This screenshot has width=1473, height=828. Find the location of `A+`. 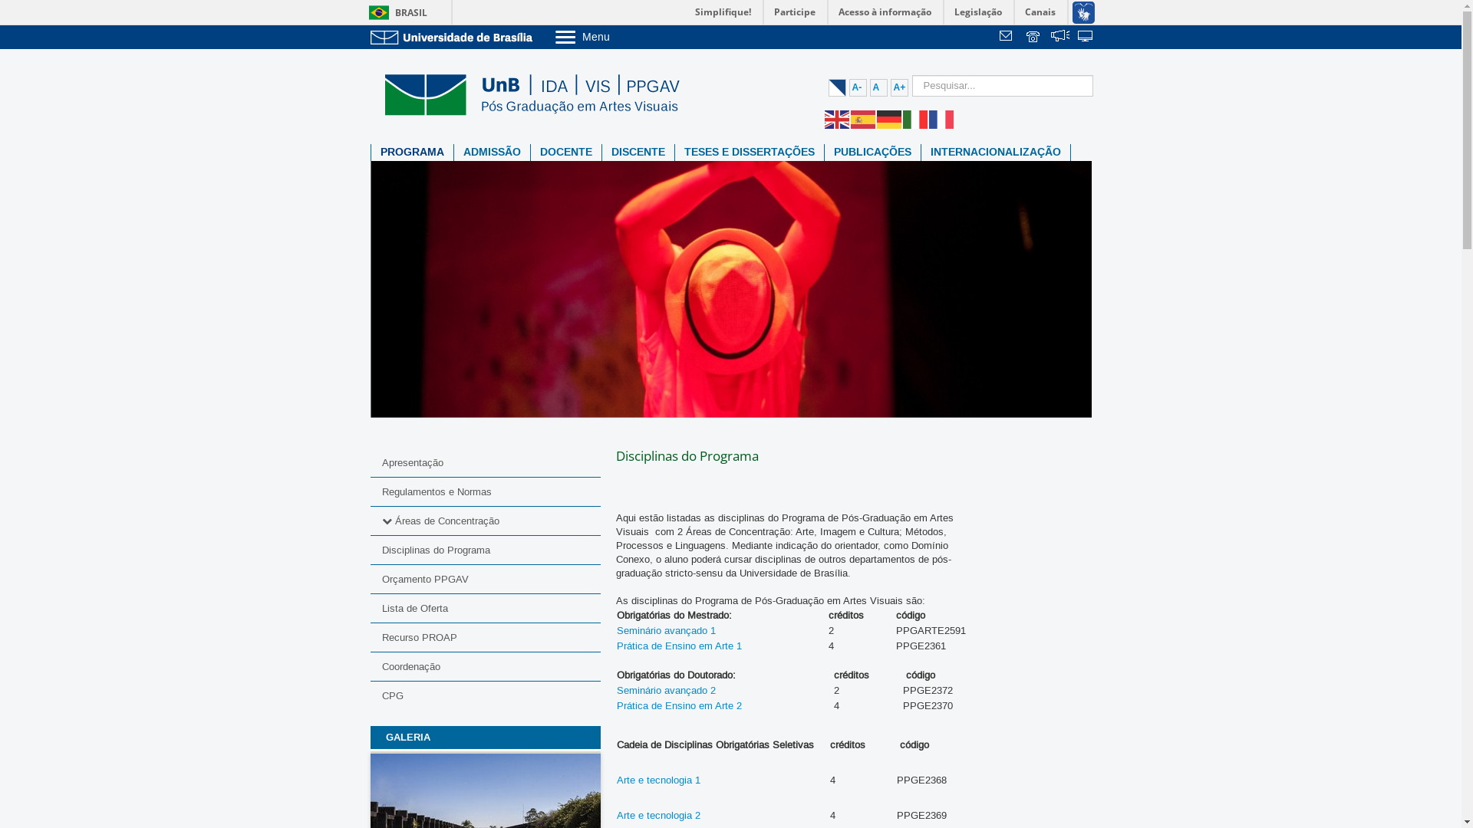

A+ is located at coordinates (899, 87).